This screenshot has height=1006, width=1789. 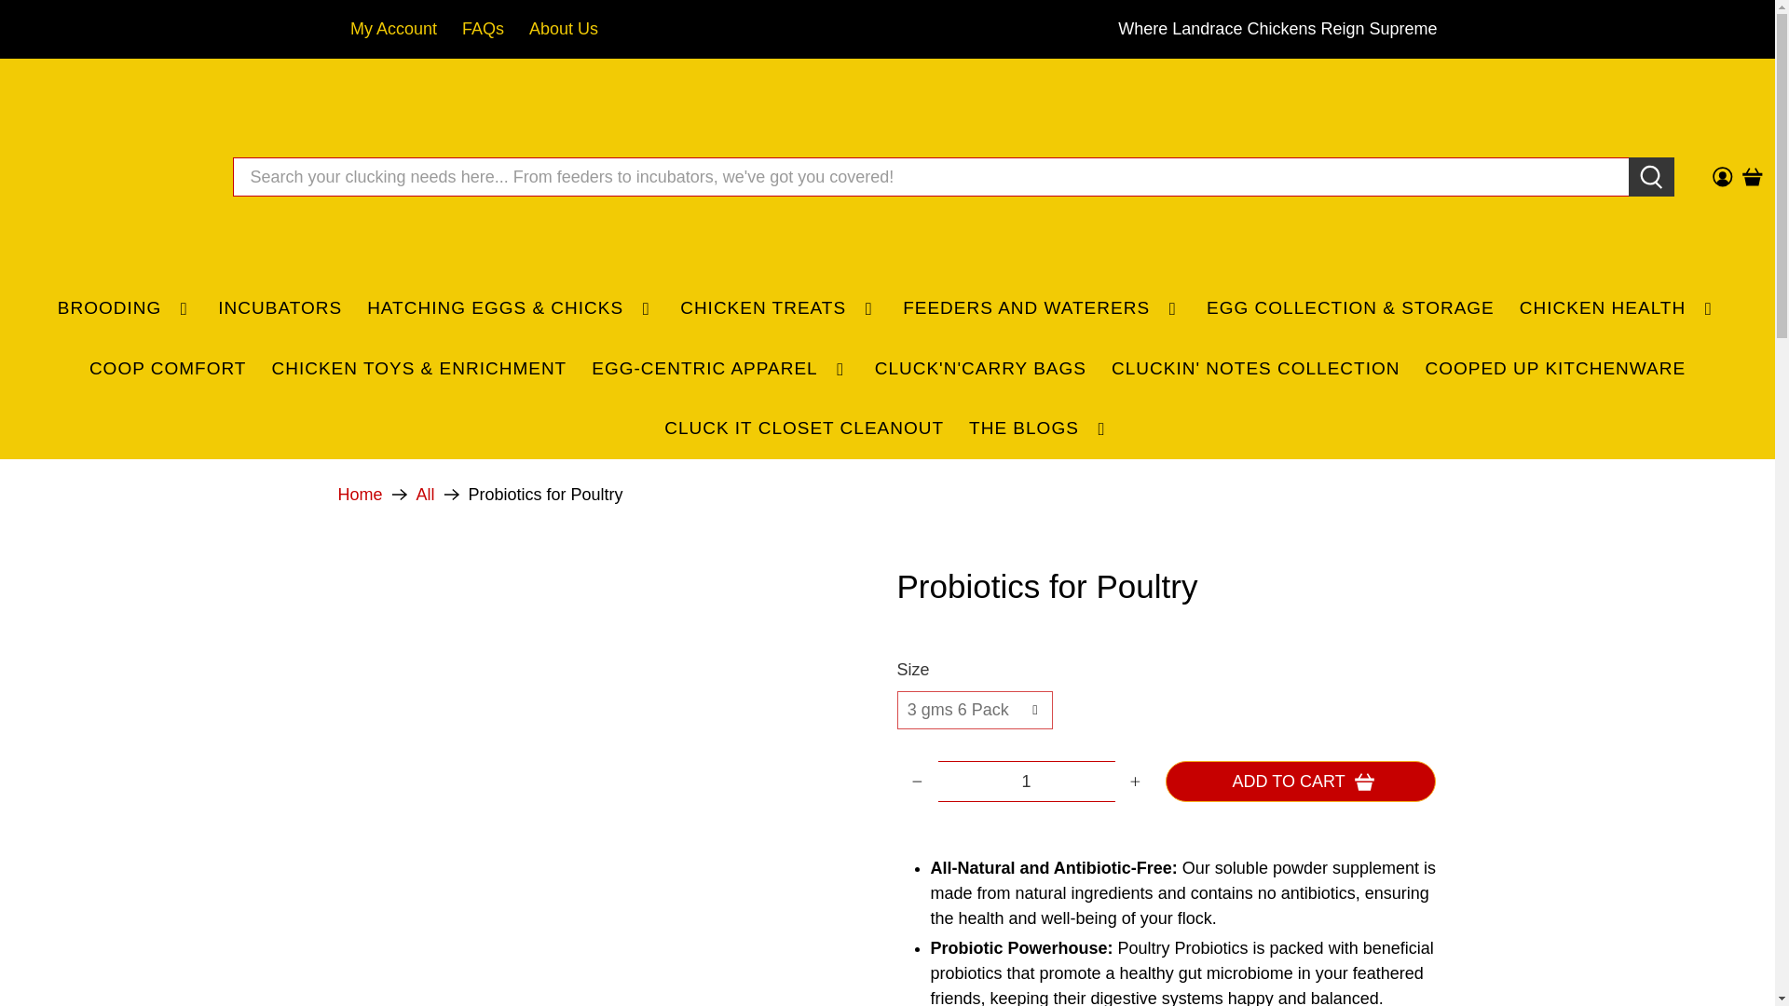 What do you see at coordinates (105, 177) in the screenshot?
I see `Cluck It All Farms` at bounding box center [105, 177].